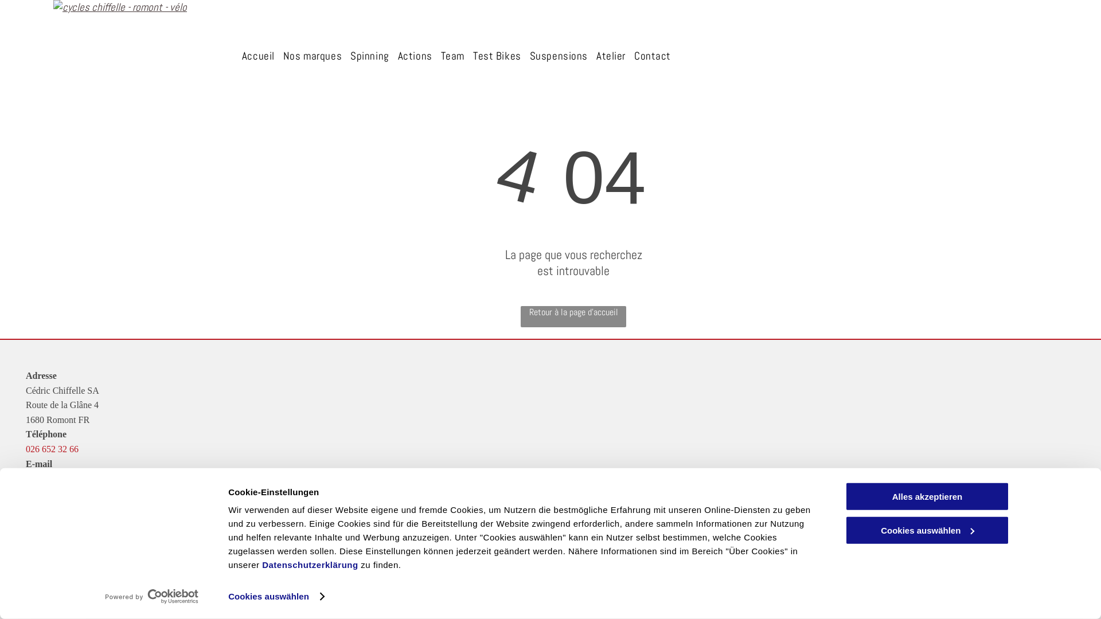 The width and height of the screenshot is (1101, 619). I want to click on Nos marques, so click(312, 56).